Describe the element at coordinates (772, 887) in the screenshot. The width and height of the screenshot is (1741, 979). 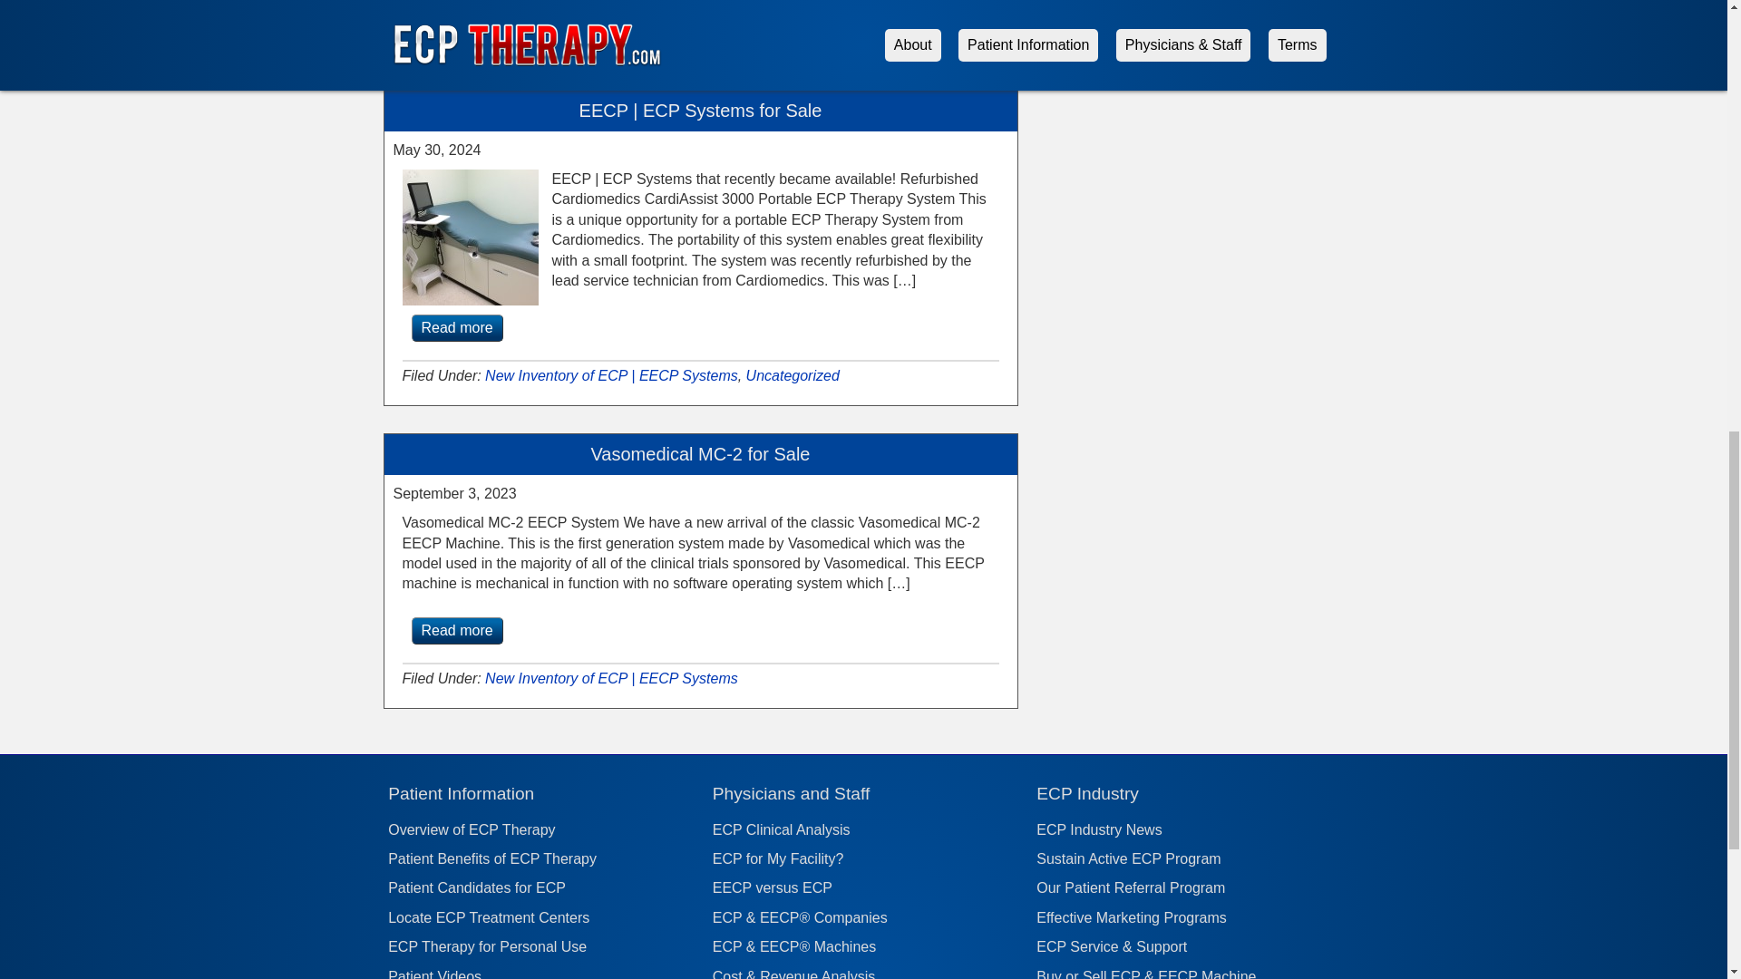
I see `EECP versus ECP` at that location.